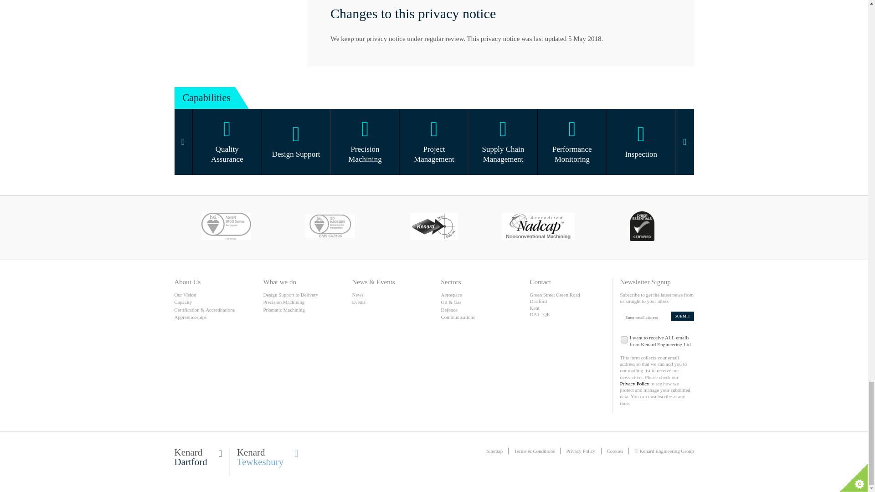 This screenshot has height=492, width=875. Describe the element at coordinates (538, 228) in the screenshot. I see `NADCAP nonconventional machining` at that location.